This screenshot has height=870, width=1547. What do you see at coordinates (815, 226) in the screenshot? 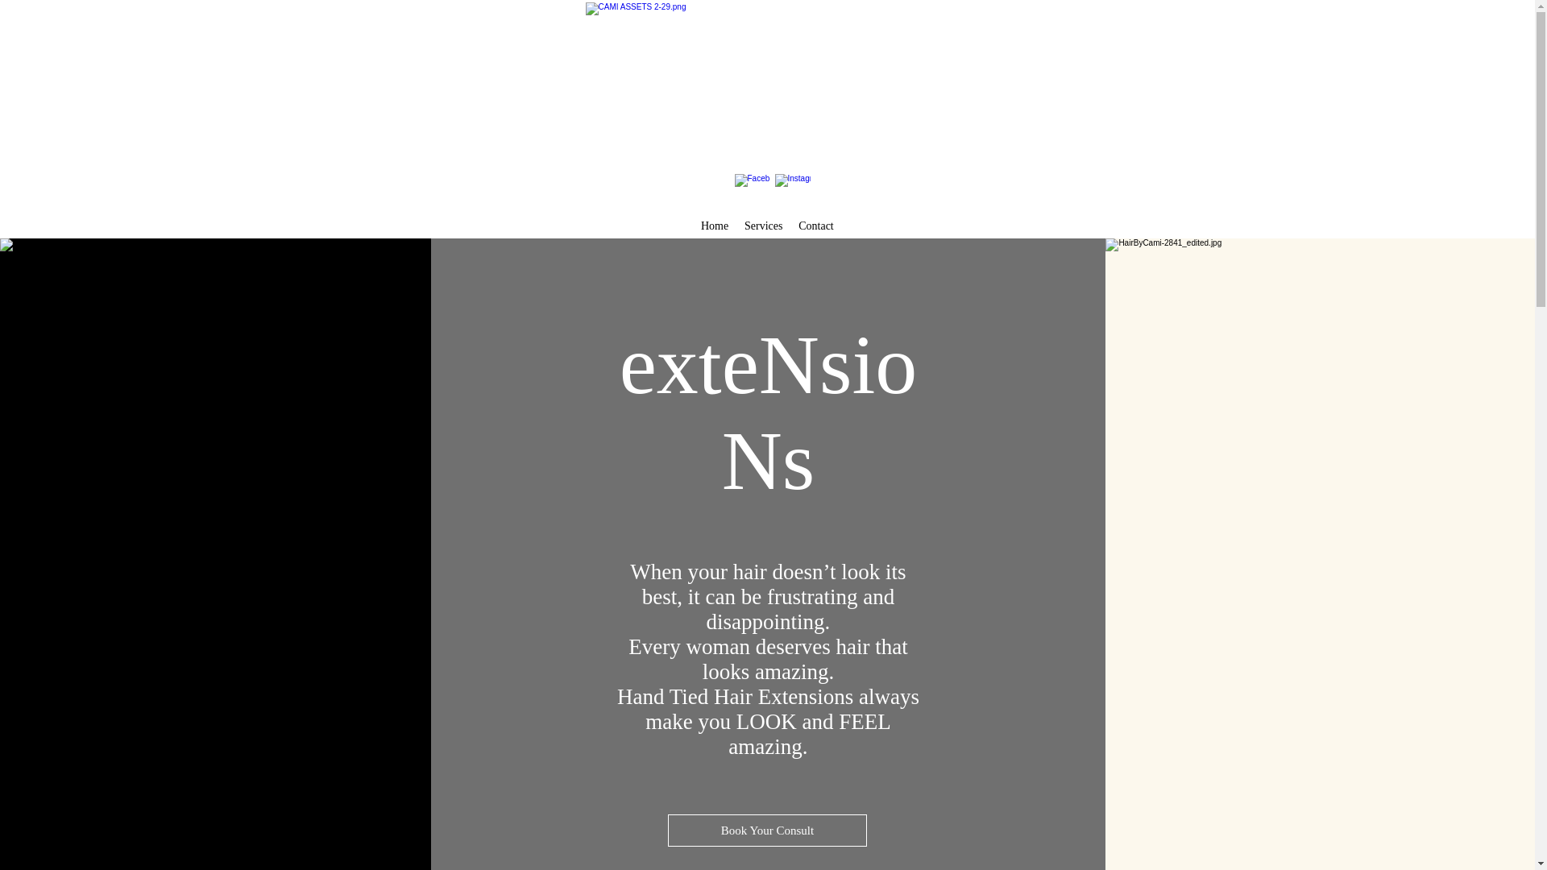
I see `Contact` at bounding box center [815, 226].